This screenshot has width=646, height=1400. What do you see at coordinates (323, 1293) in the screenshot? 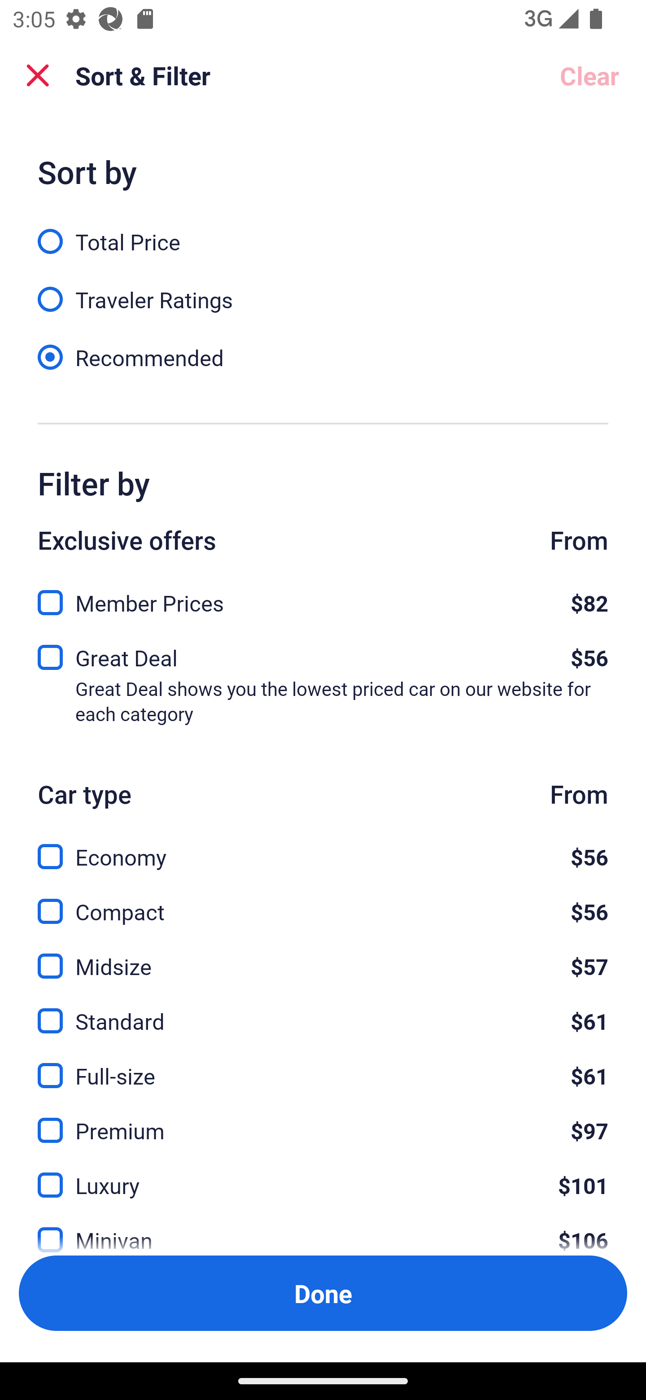
I see `Apply and close Sort and Filter Done` at bounding box center [323, 1293].